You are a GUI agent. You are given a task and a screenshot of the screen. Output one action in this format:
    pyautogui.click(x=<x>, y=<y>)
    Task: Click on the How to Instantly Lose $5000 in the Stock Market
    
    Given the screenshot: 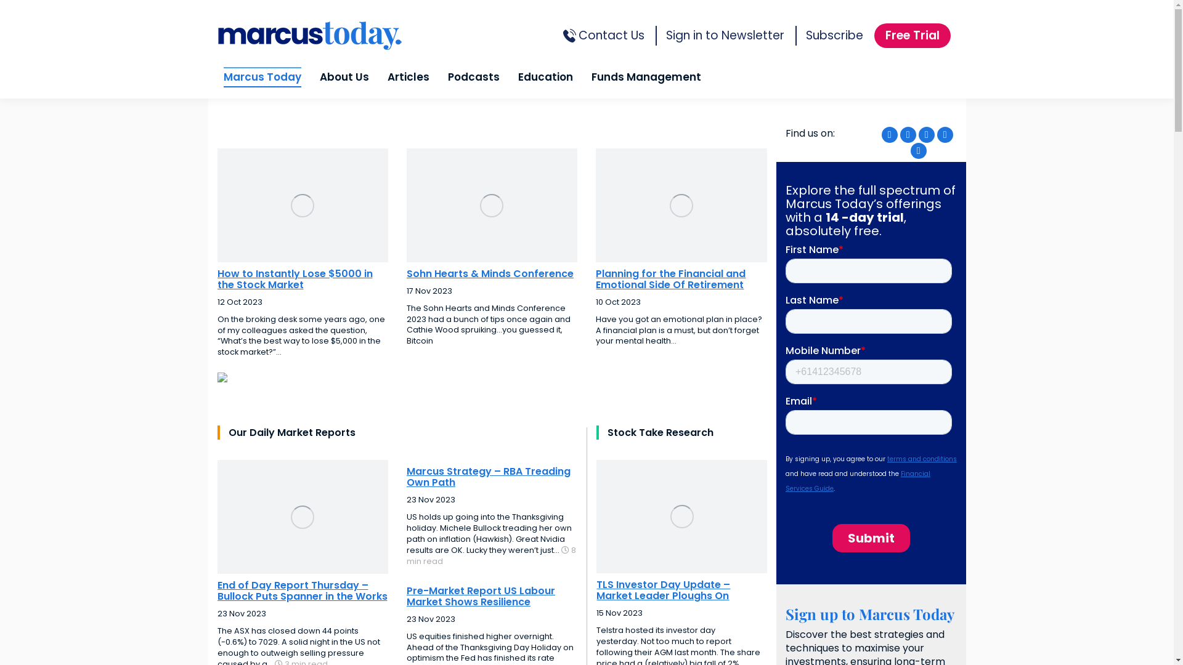 What is the action you would take?
    pyautogui.click(x=302, y=280)
    